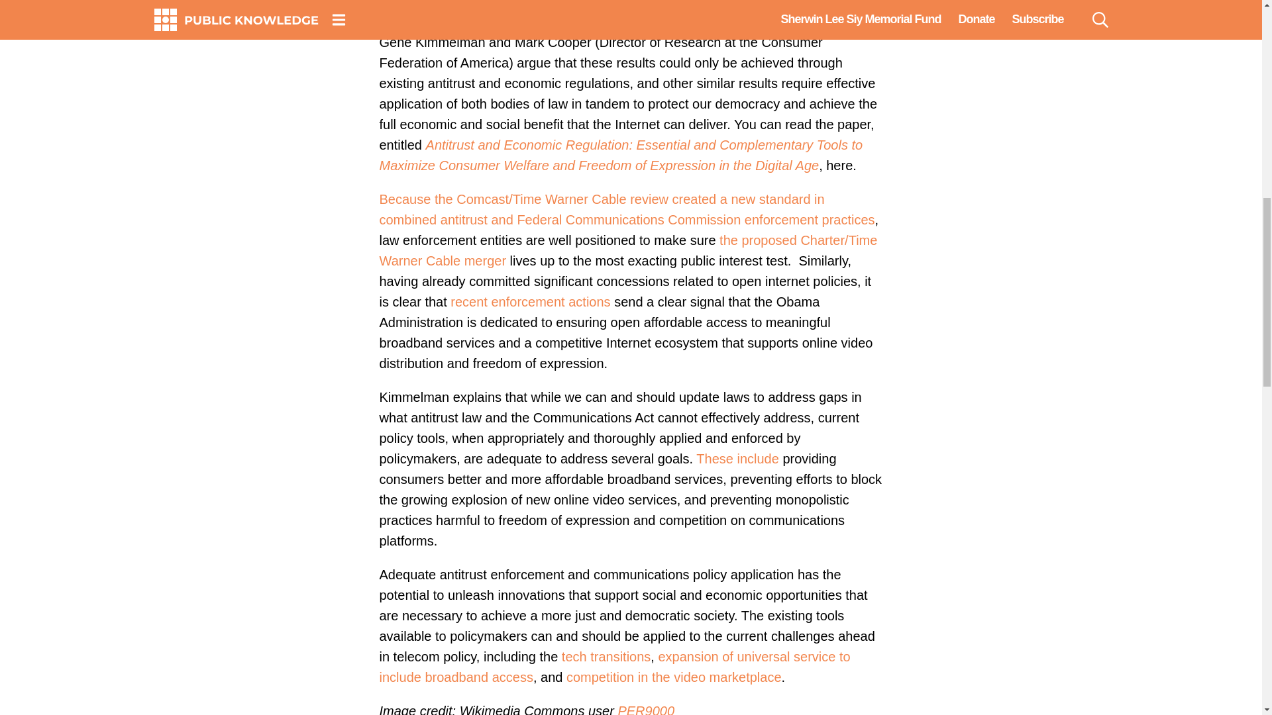 The height and width of the screenshot is (715, 1272). I want to click on Harvard Journal of Law and Policy, so click(682, 21).